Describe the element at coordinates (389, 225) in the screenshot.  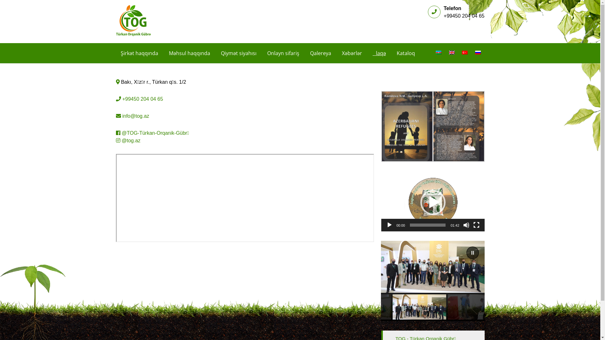
I see `Play` at that location.